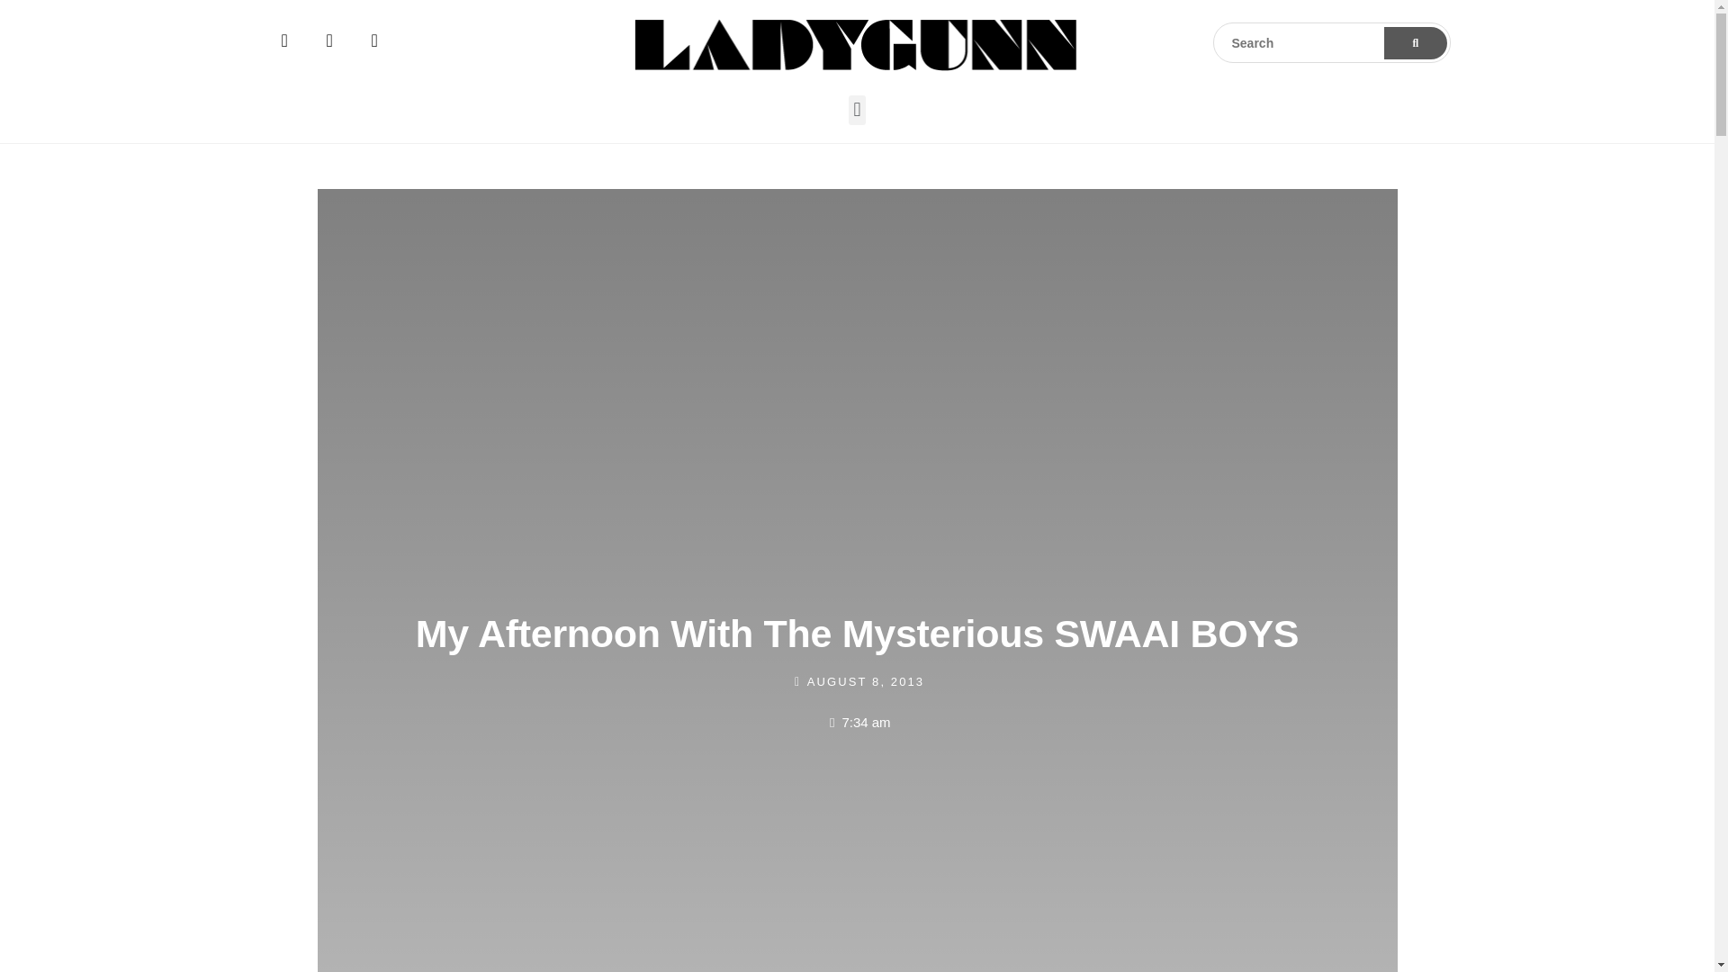 This screenshot has width=1728, height=972. Describe the element at coordinates (1332, 42) in the screenshot. I see `Search` at that location.